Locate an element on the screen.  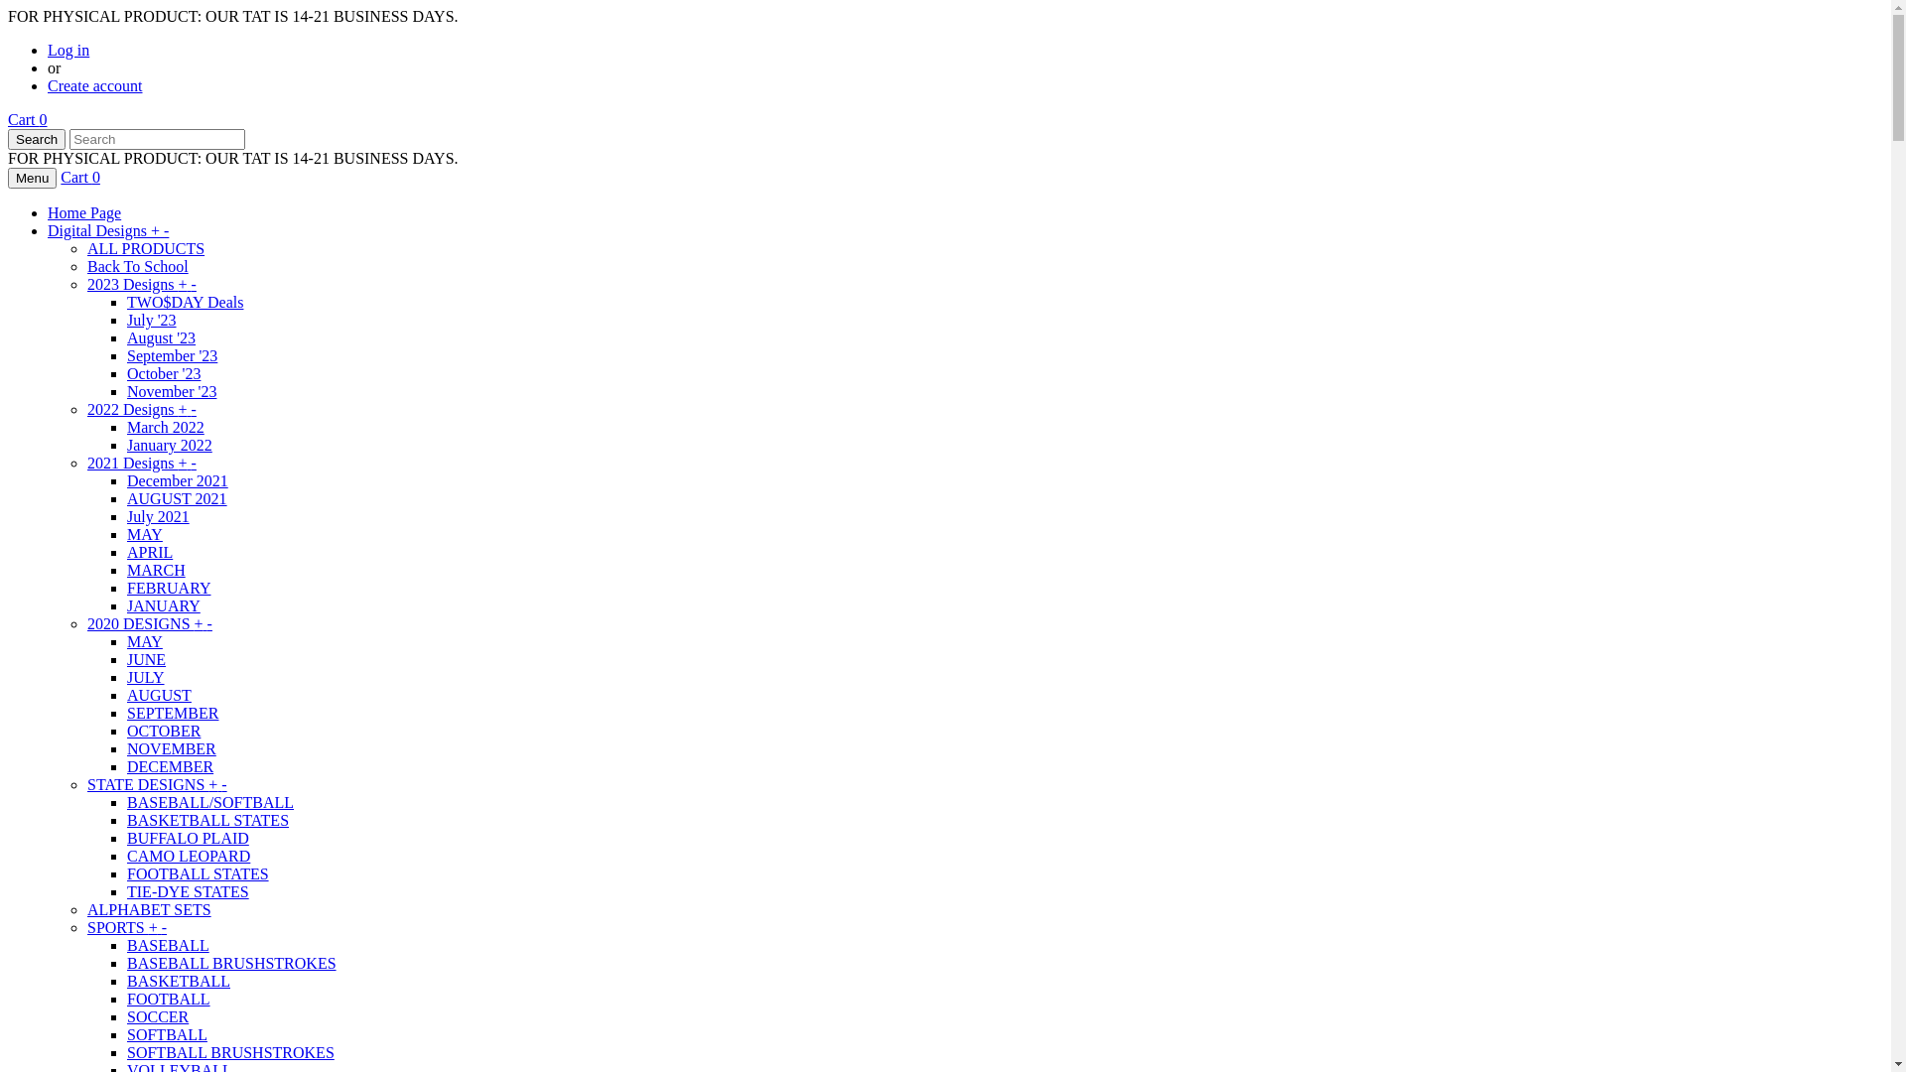
APRIL is located at coordinates (150, 552).